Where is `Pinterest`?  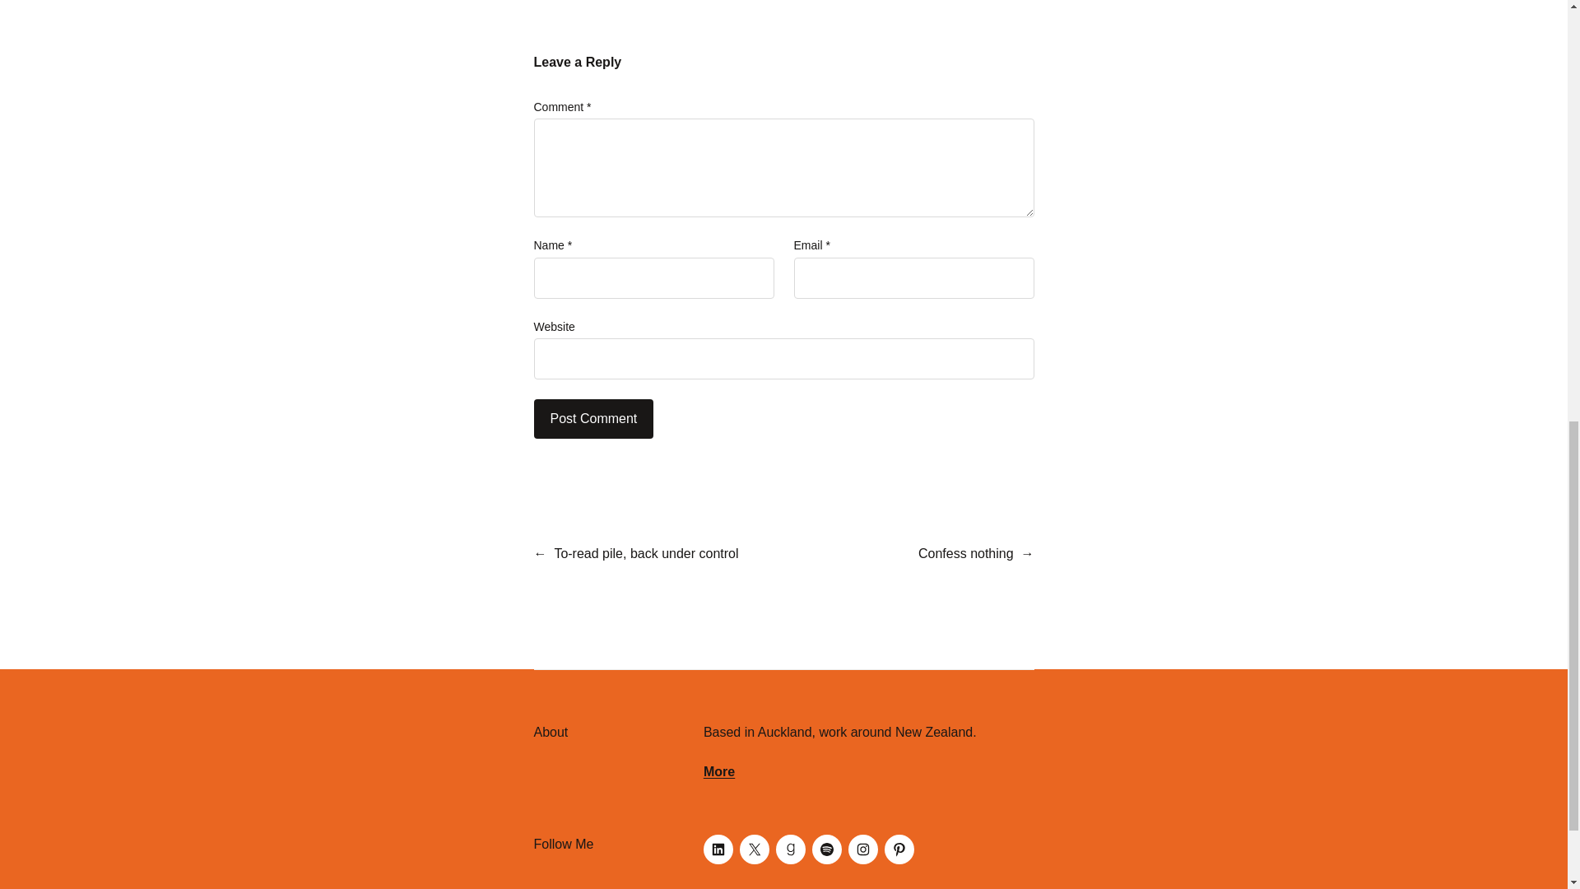 Pinterest is located at coordinates (899, 849).